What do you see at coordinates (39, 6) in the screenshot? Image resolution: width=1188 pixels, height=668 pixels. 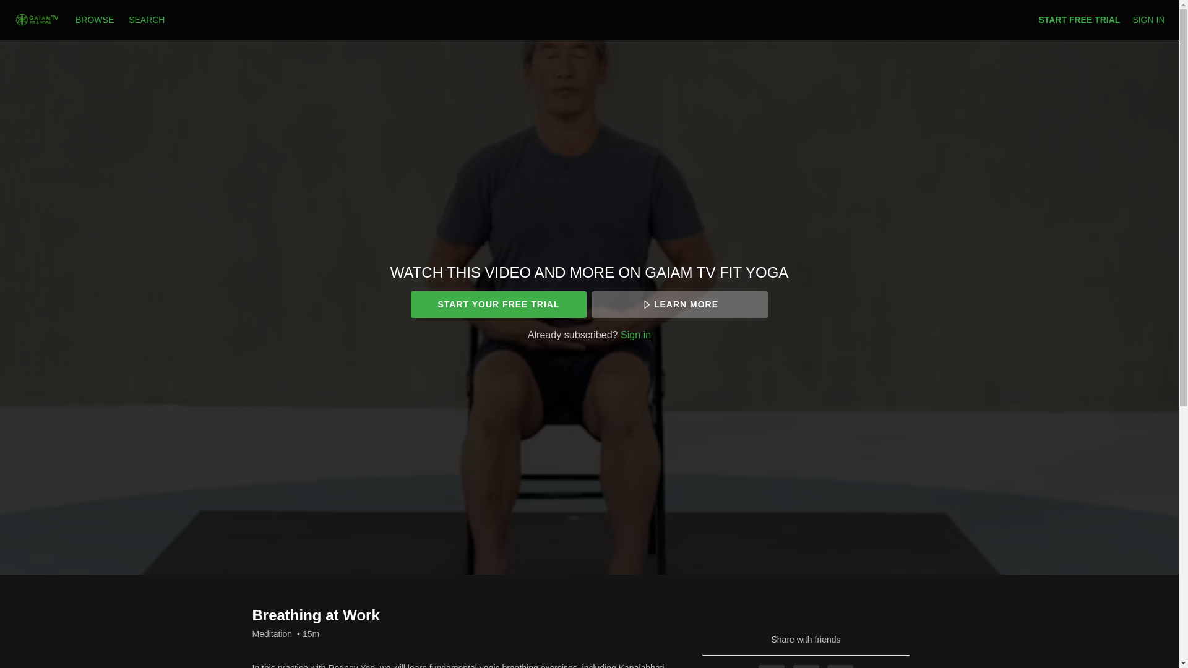 I see `Skip to main content` at bounding box center [39, 6].